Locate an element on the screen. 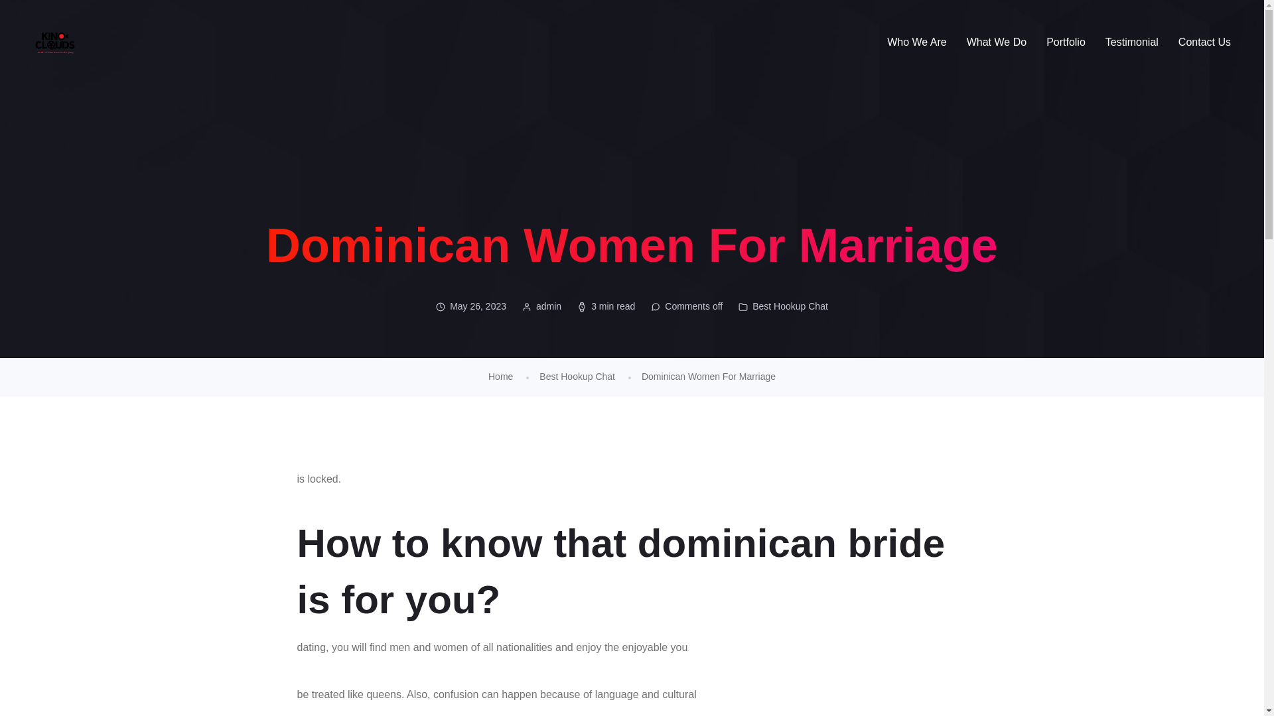 This screenshot has height=716, width=1274. Testimonial is located at coordinates (1132, 42).